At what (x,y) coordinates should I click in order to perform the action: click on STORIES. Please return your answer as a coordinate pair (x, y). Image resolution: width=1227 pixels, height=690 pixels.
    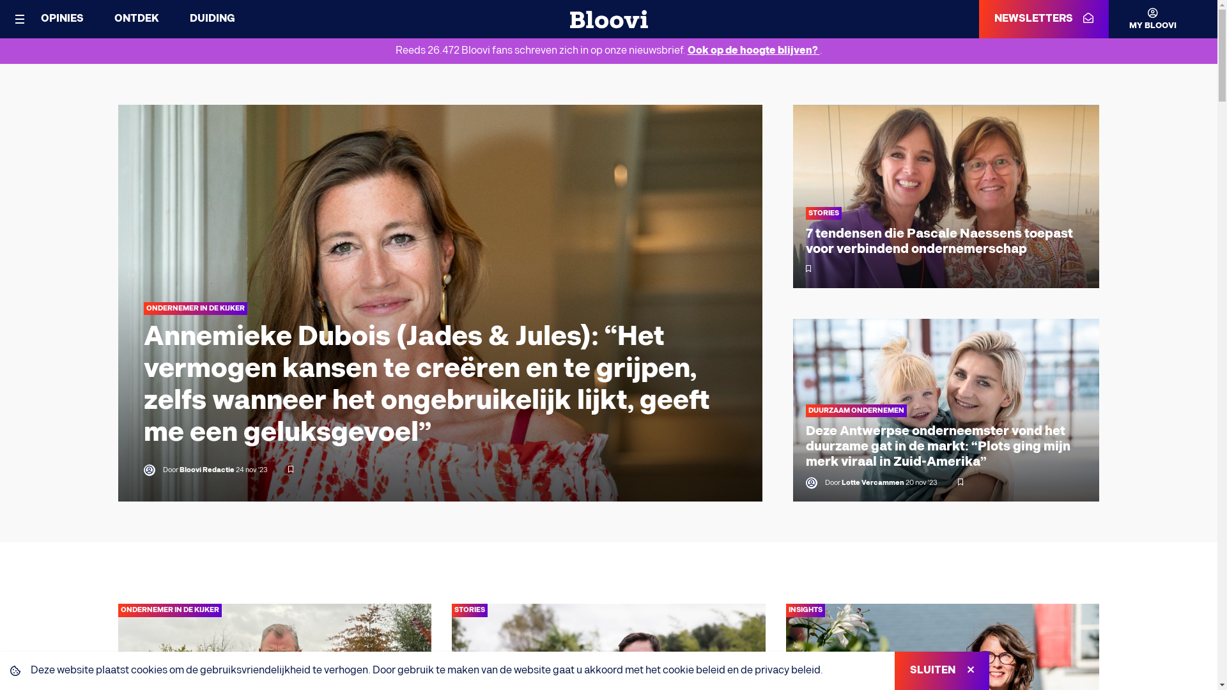
    Looking at the image, I should click on (823, 213).